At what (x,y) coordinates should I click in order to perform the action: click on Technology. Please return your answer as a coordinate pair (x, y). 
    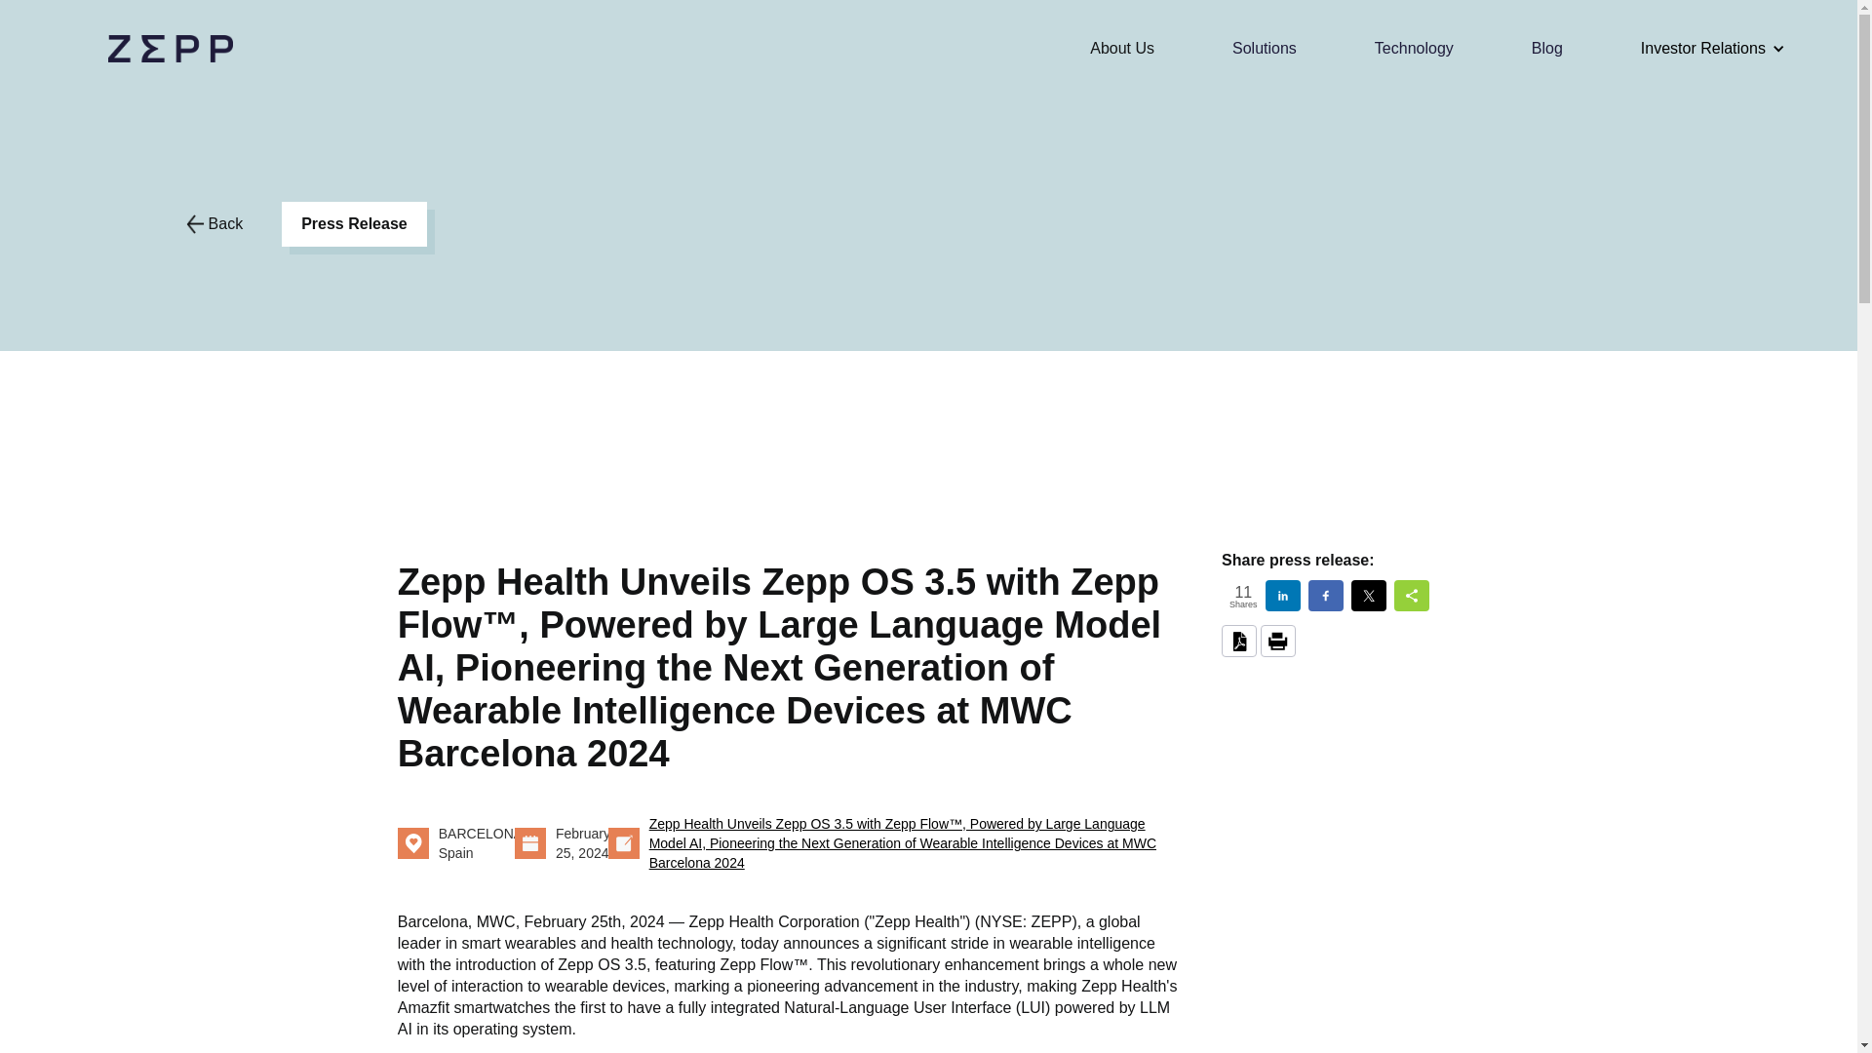
    Looking at the image, I should click on (1414, 49).